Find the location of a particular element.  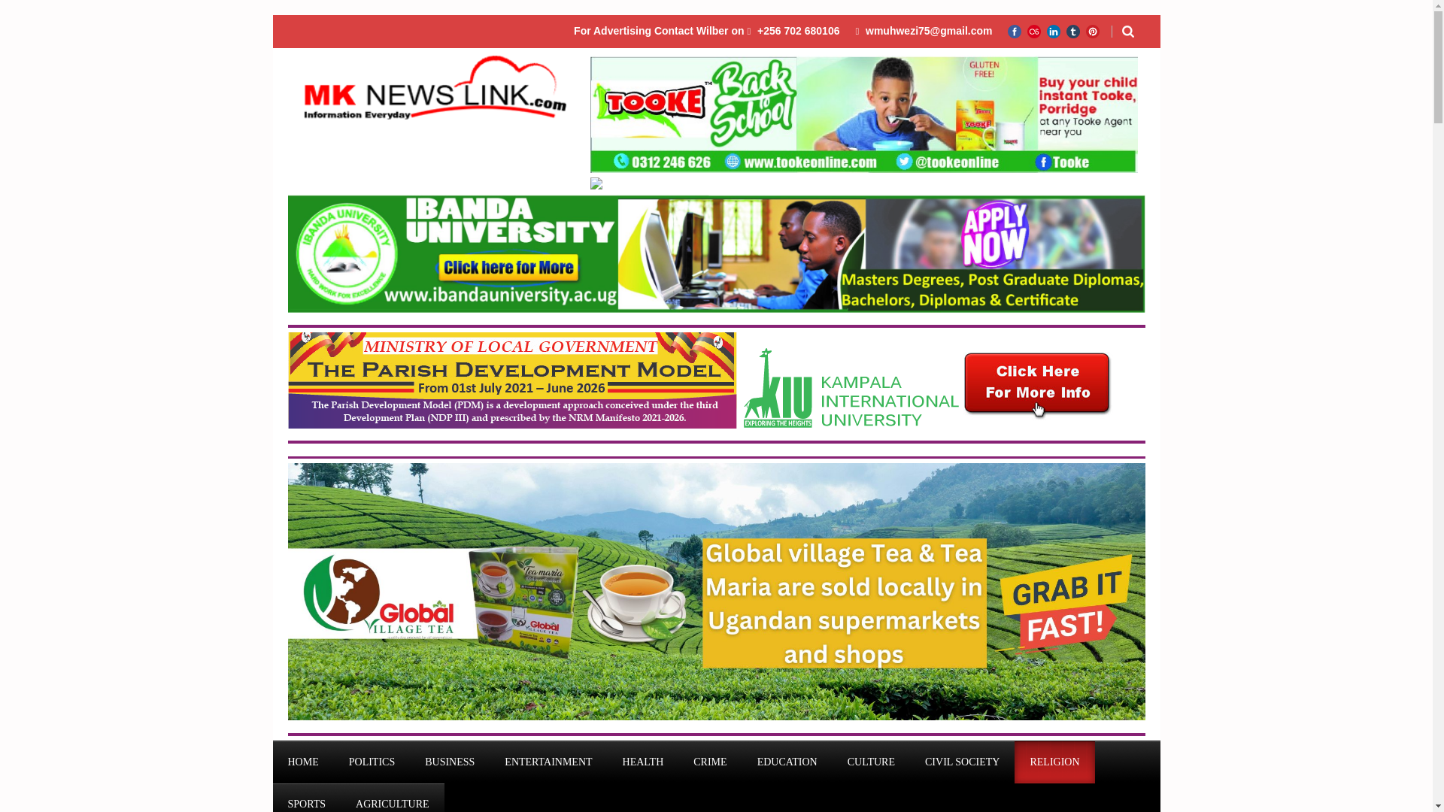

EDUCATION is located at coordinates (787, 762).